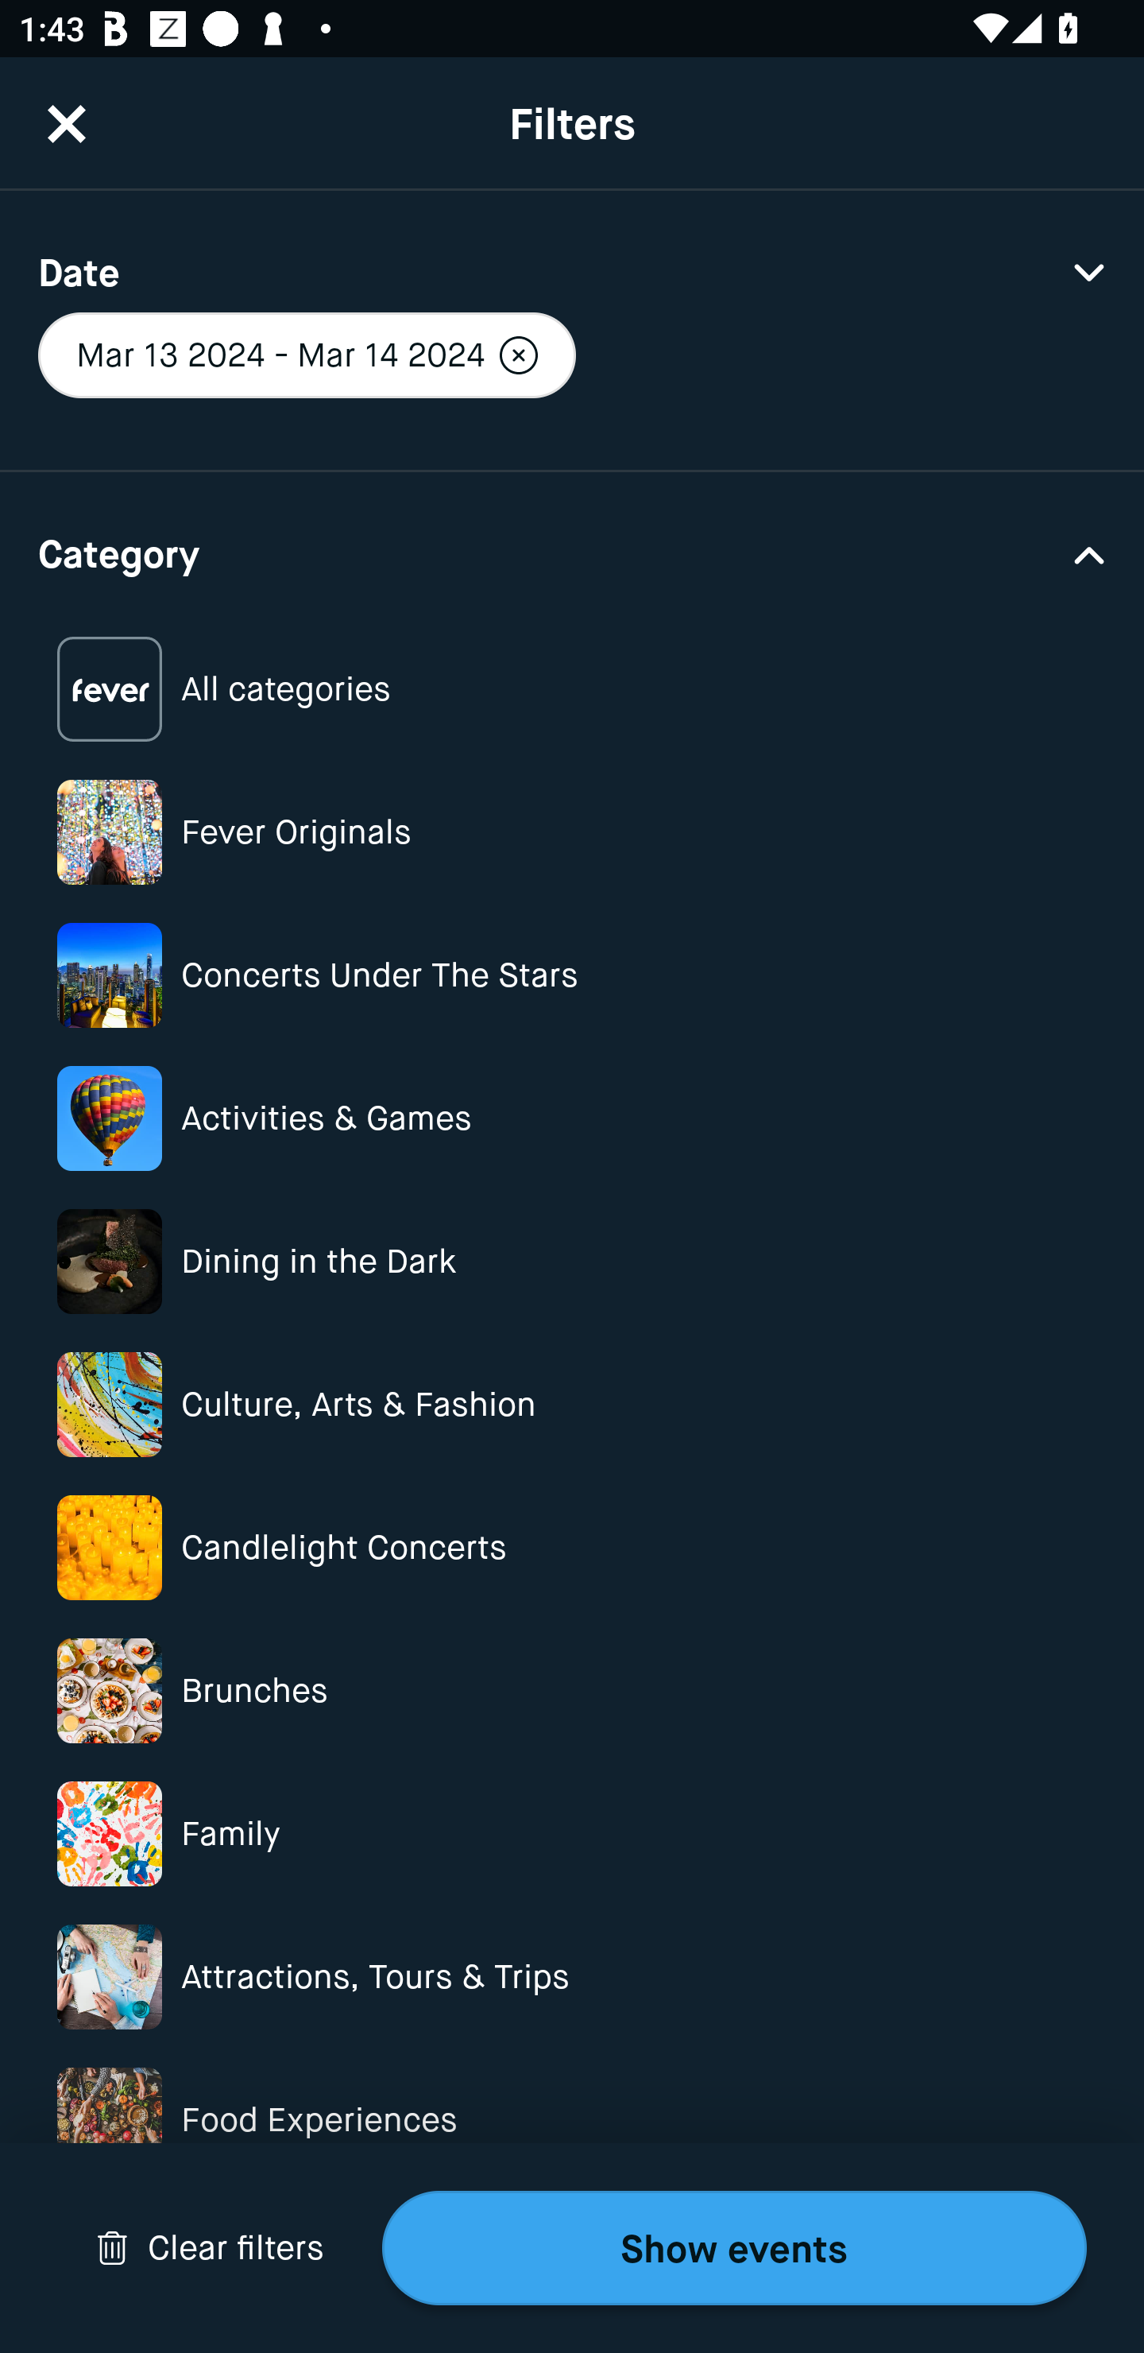  I want to click on Category Image Dining in the Dark, so click(572, 1261).